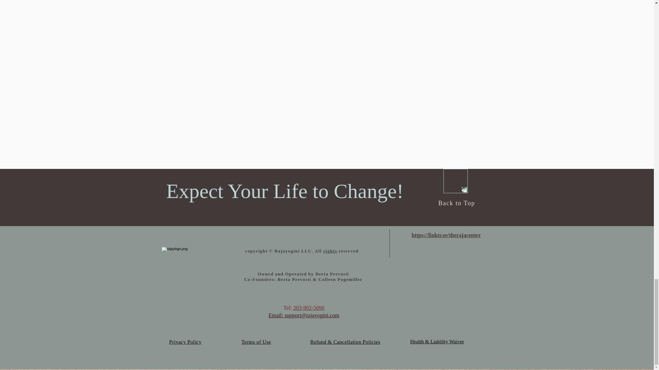 This screenshot has width=659, height=370. What do you see at coordinates (456, 203) in the screenshot?
I see `Back to Top` at bounding box center [456, 203].